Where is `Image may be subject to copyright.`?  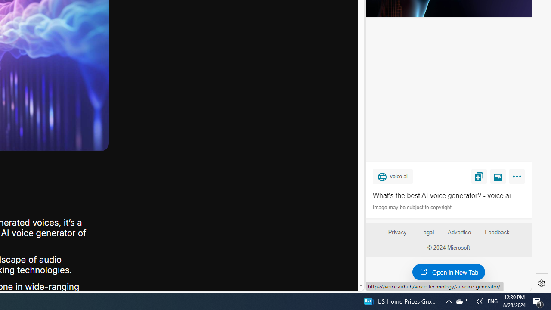 Image may be subject to copyright. is located at coordinates (413, 208).